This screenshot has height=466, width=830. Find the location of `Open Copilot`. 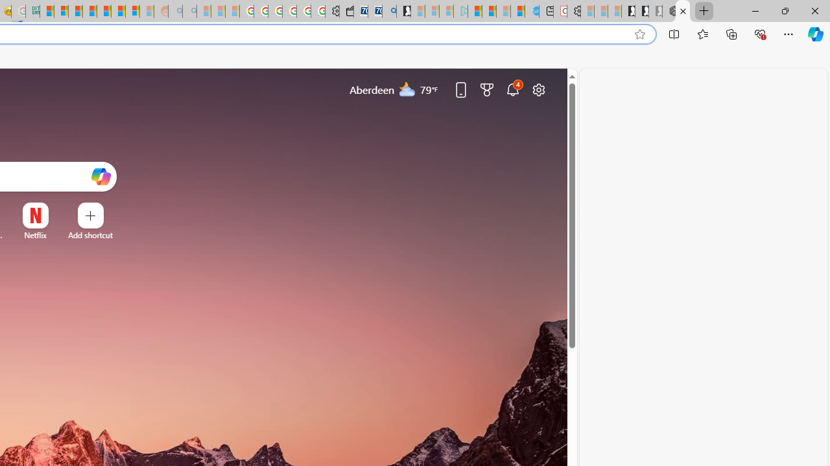

Open Copilot is located at coordinates (101, 177).